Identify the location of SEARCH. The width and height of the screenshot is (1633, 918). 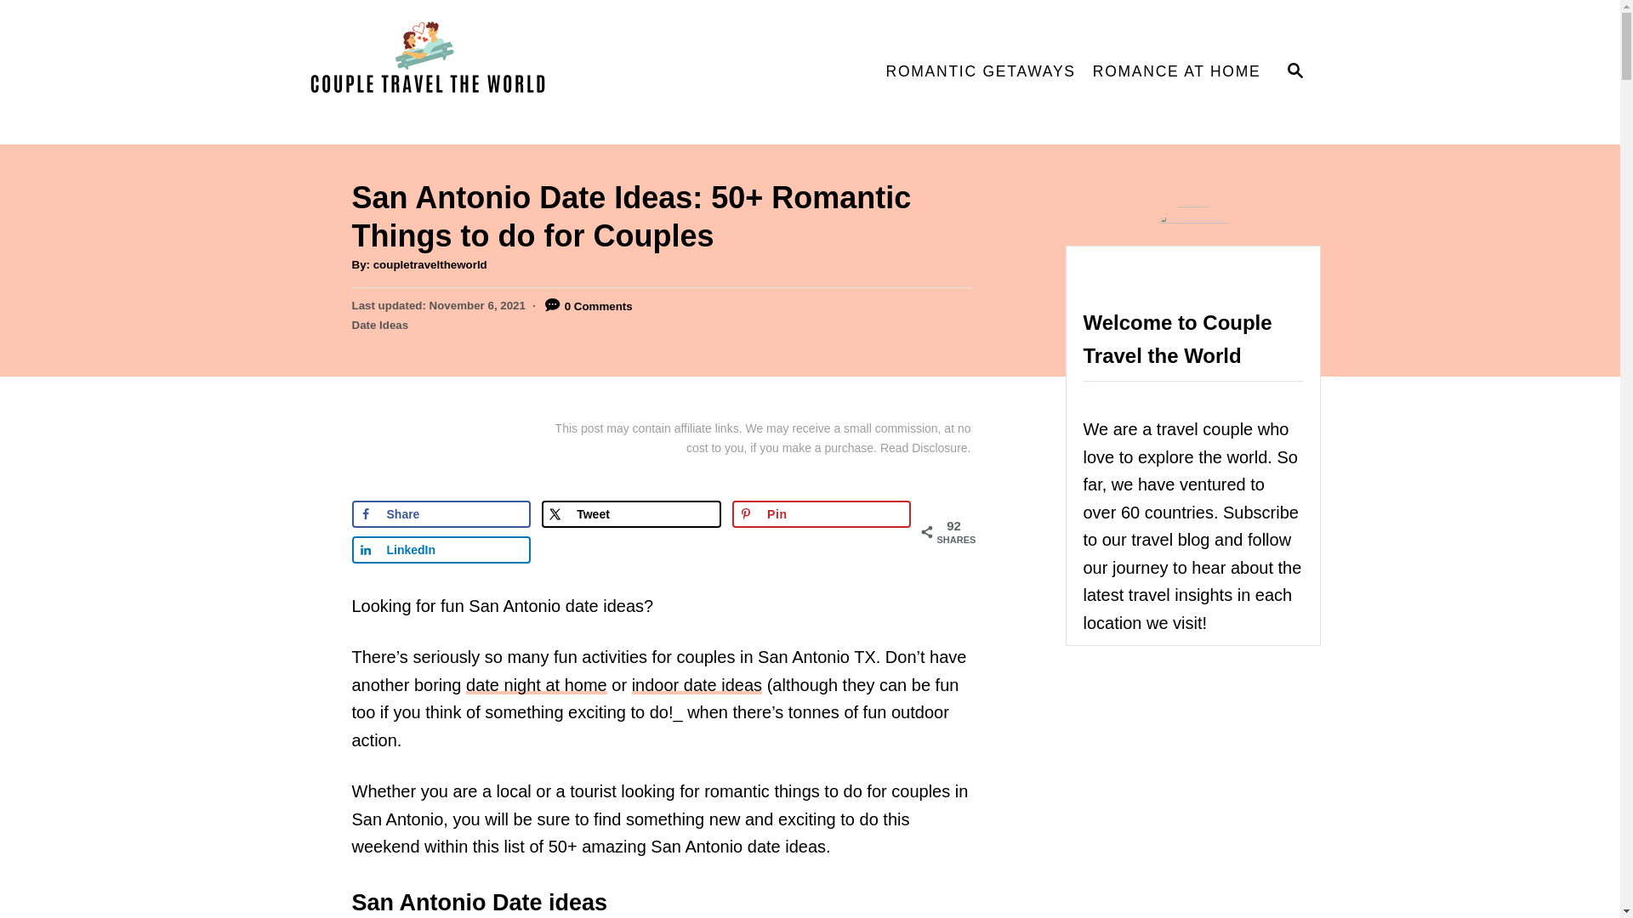
(1294, 71).